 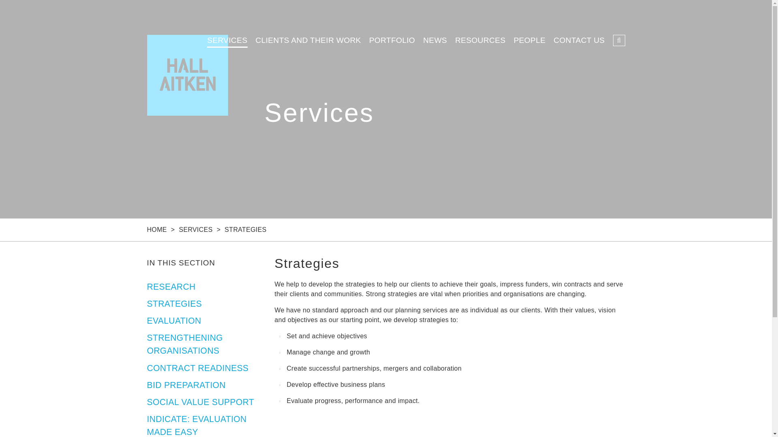 I want to click on SOCIAL VALUE SUPPORT, so click(x=200, y=402).